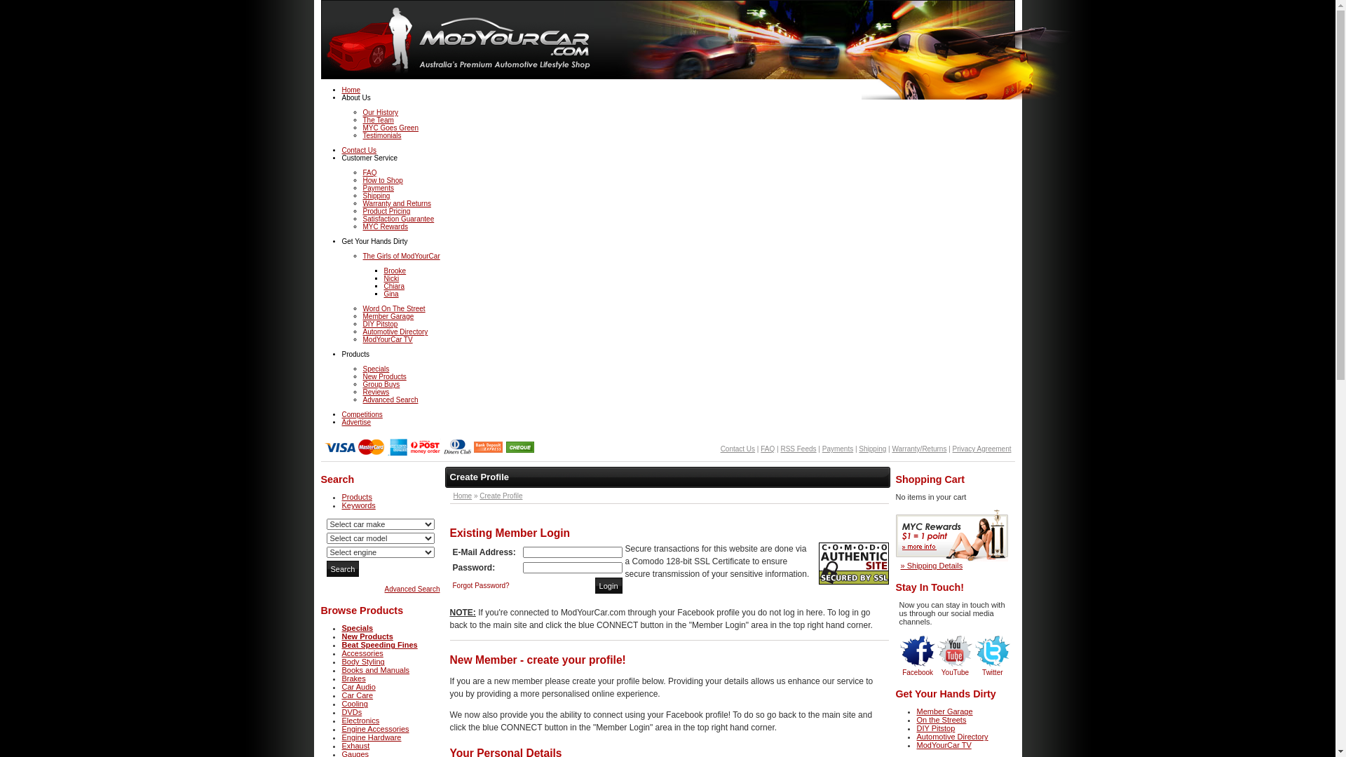  What do you see at coordinates (355, 704) in the screenshot?
I see `Cooling` at bounding box center [355, 704].